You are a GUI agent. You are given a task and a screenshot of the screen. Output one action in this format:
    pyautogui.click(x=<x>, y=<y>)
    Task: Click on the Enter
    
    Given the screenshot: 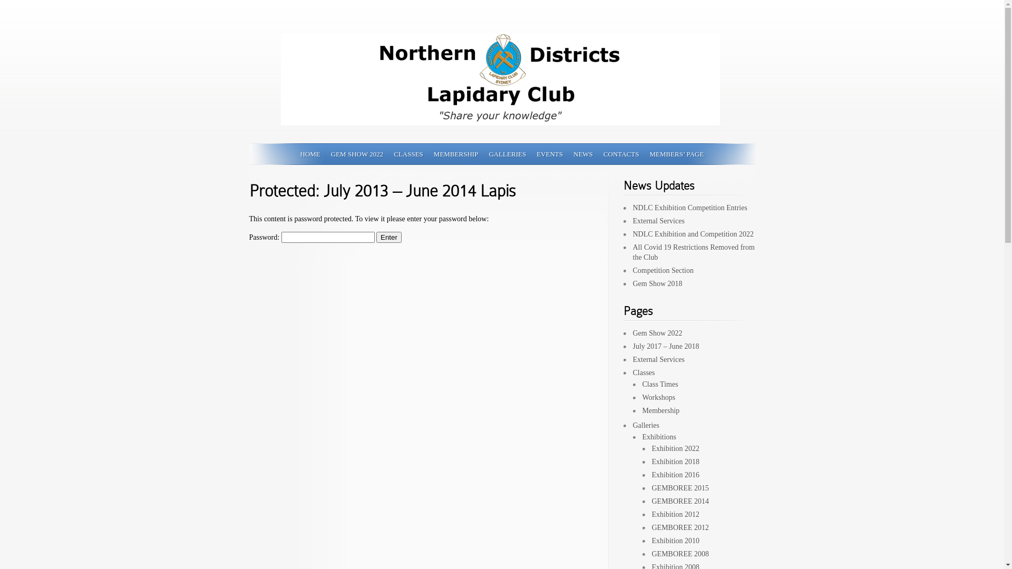 What is the action you would take?
    pyautogui.click(x=389, y=237)
    